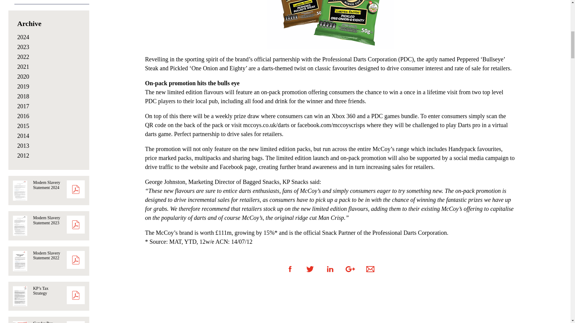  Describe the element at coordinates (23, 126) in the screenshot. I see `2015` at that location.